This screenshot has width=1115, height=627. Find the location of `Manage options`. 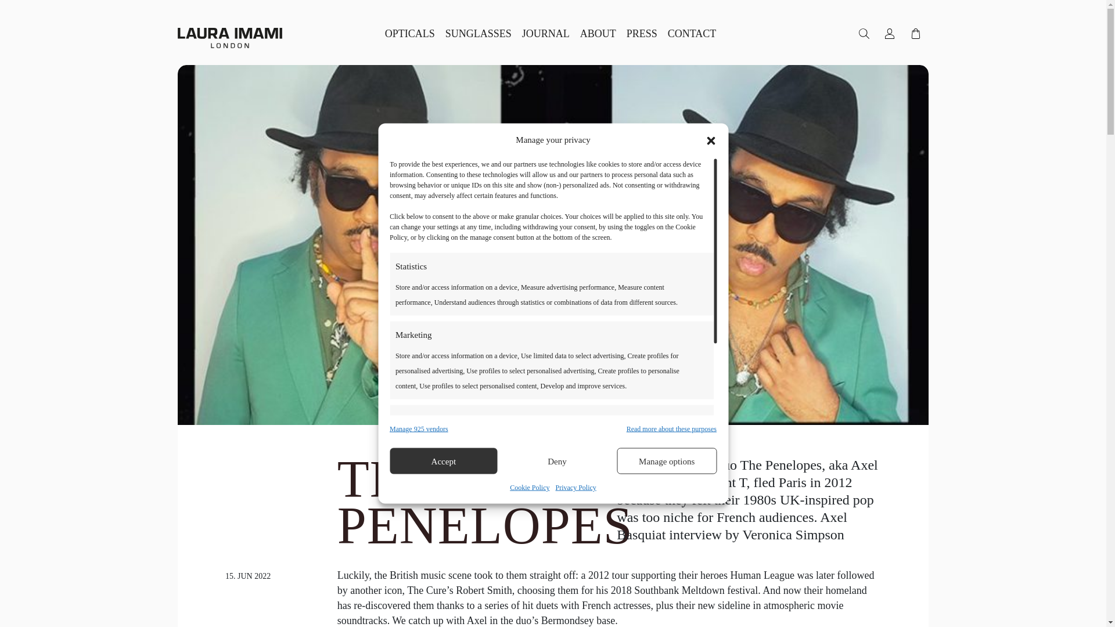

Manage options is located at coordinates (667, 461).